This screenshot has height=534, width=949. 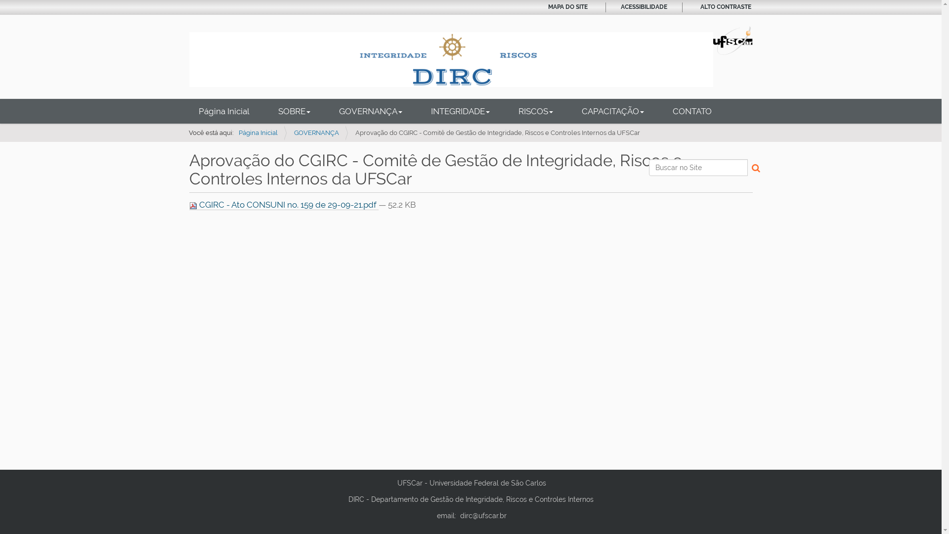 What do you see at coordinates (460, 111) in the screenshot?
I see `INTEGRIDADE` at bounding box center [460, 111].